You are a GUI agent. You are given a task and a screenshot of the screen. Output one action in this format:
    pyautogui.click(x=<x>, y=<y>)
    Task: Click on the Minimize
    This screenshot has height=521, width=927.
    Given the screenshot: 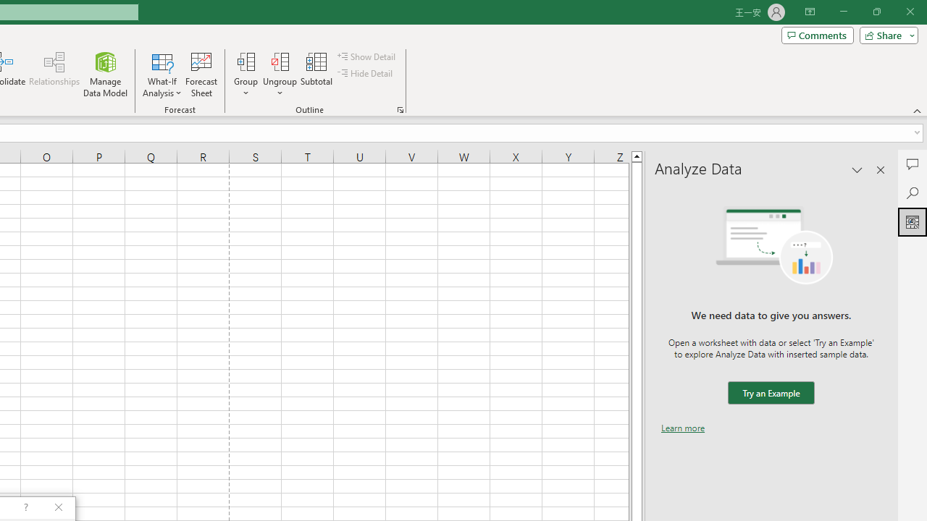 What is the action you would take?
    pyautogui.click(x=843, y=12)
    